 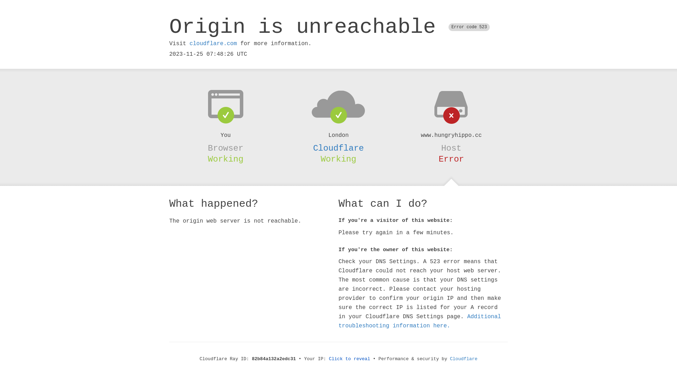 What do you see at coordinates (420, 321) in the screenshot?
I see `Additional troubleshooting information here.` at bounding box center [420, 321].